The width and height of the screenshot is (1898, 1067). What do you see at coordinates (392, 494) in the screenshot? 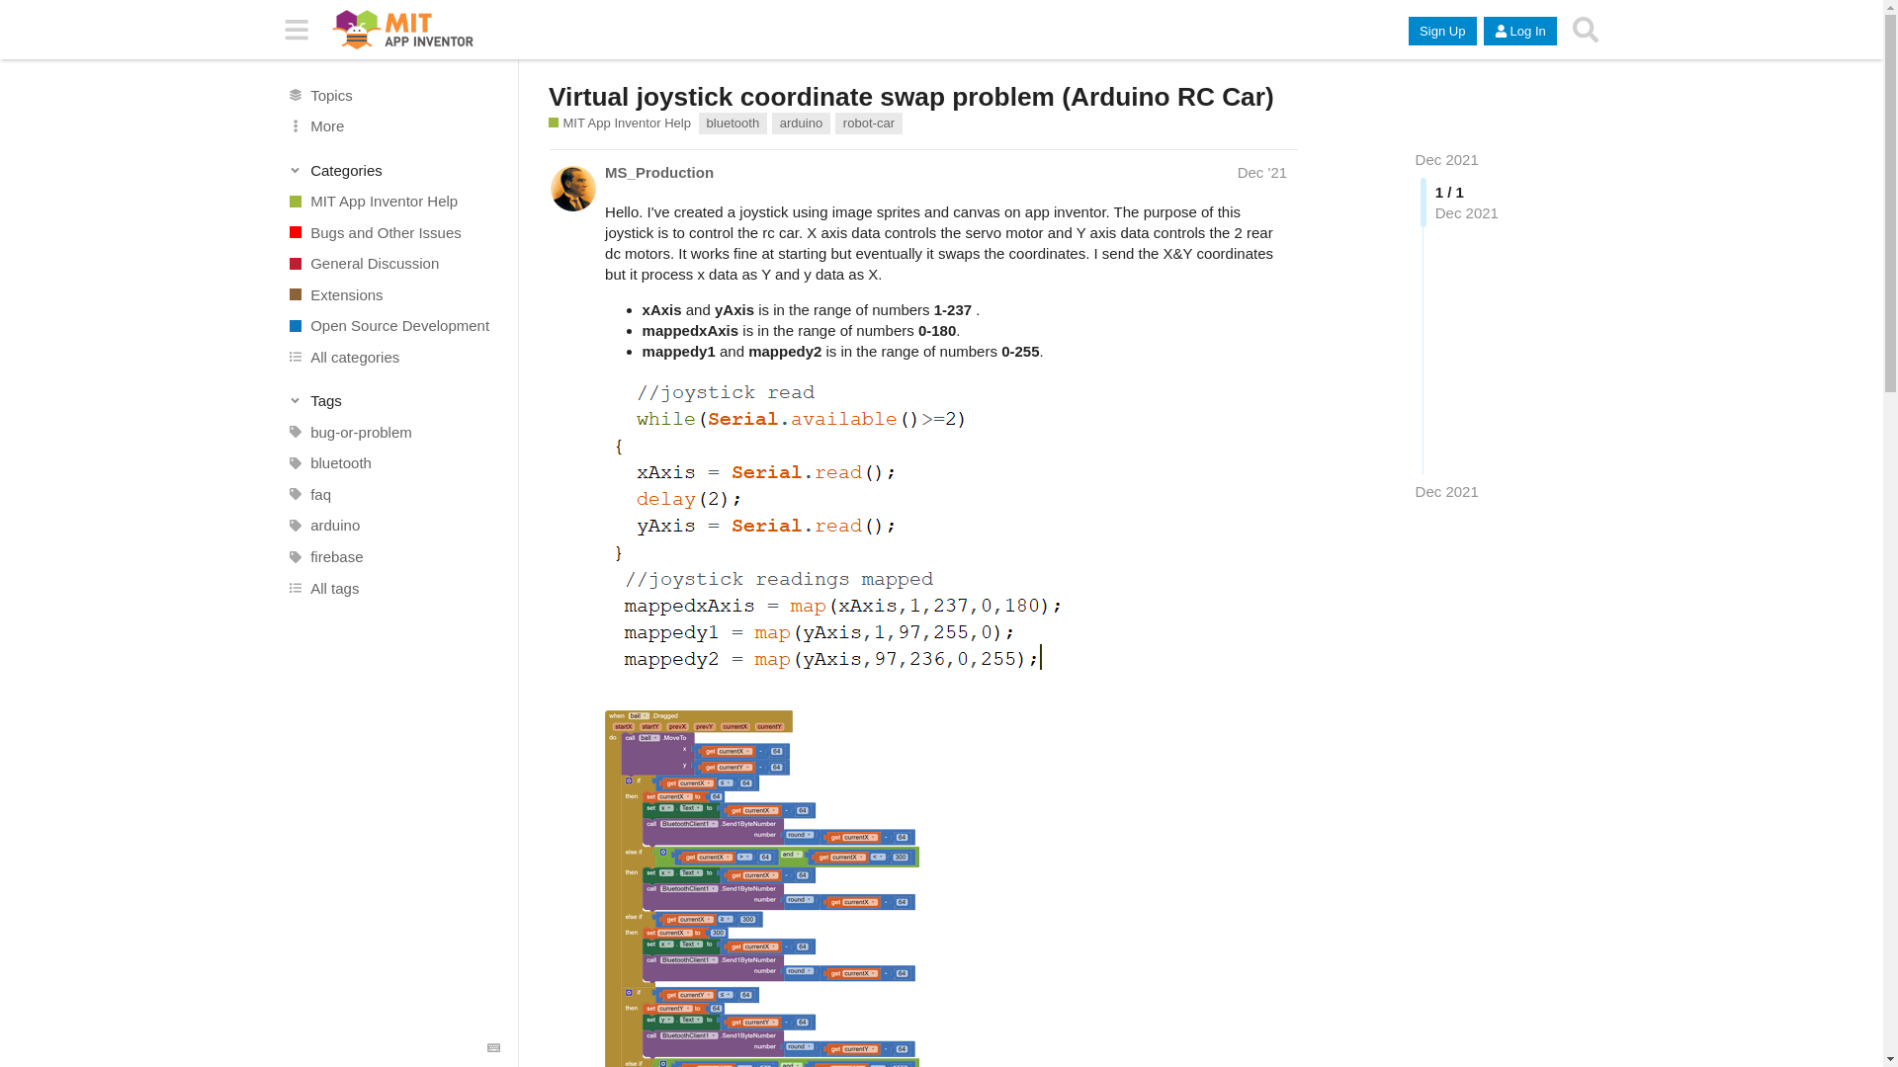
I see `faq` at bounding box center [392, 494].